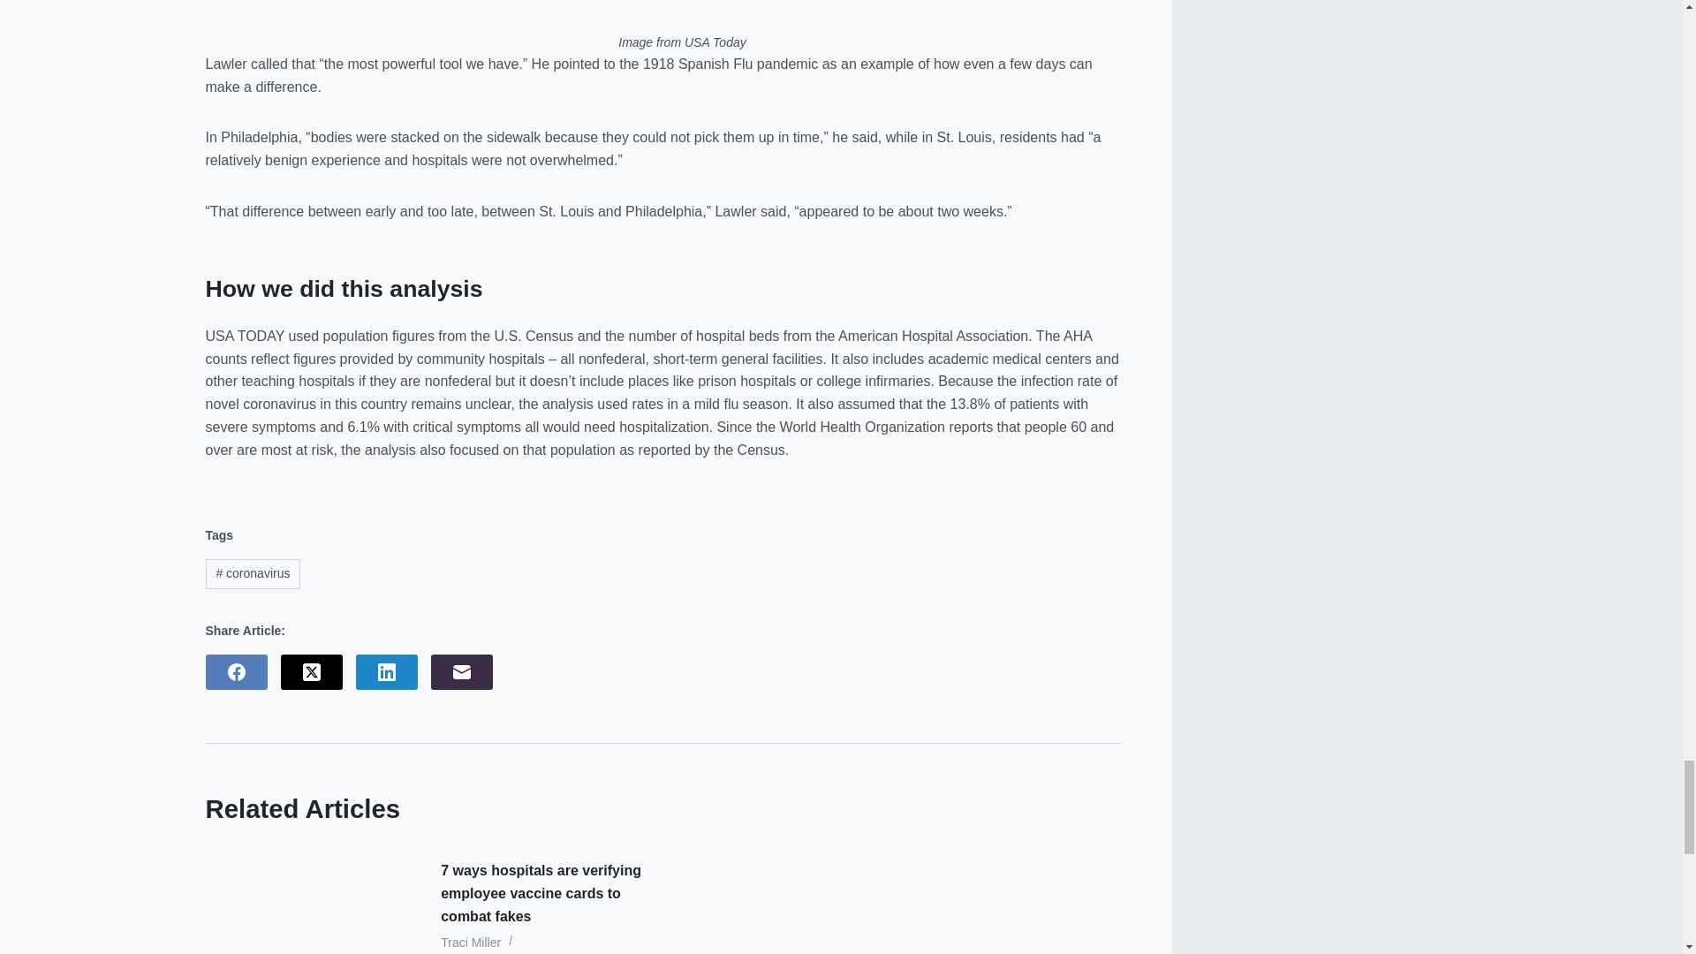 The height and width of the screenshot is (954, 1696). Describe the element at coordinates (470, 942) in the screenshot. I see `Posts by Traci Miller` at that location.